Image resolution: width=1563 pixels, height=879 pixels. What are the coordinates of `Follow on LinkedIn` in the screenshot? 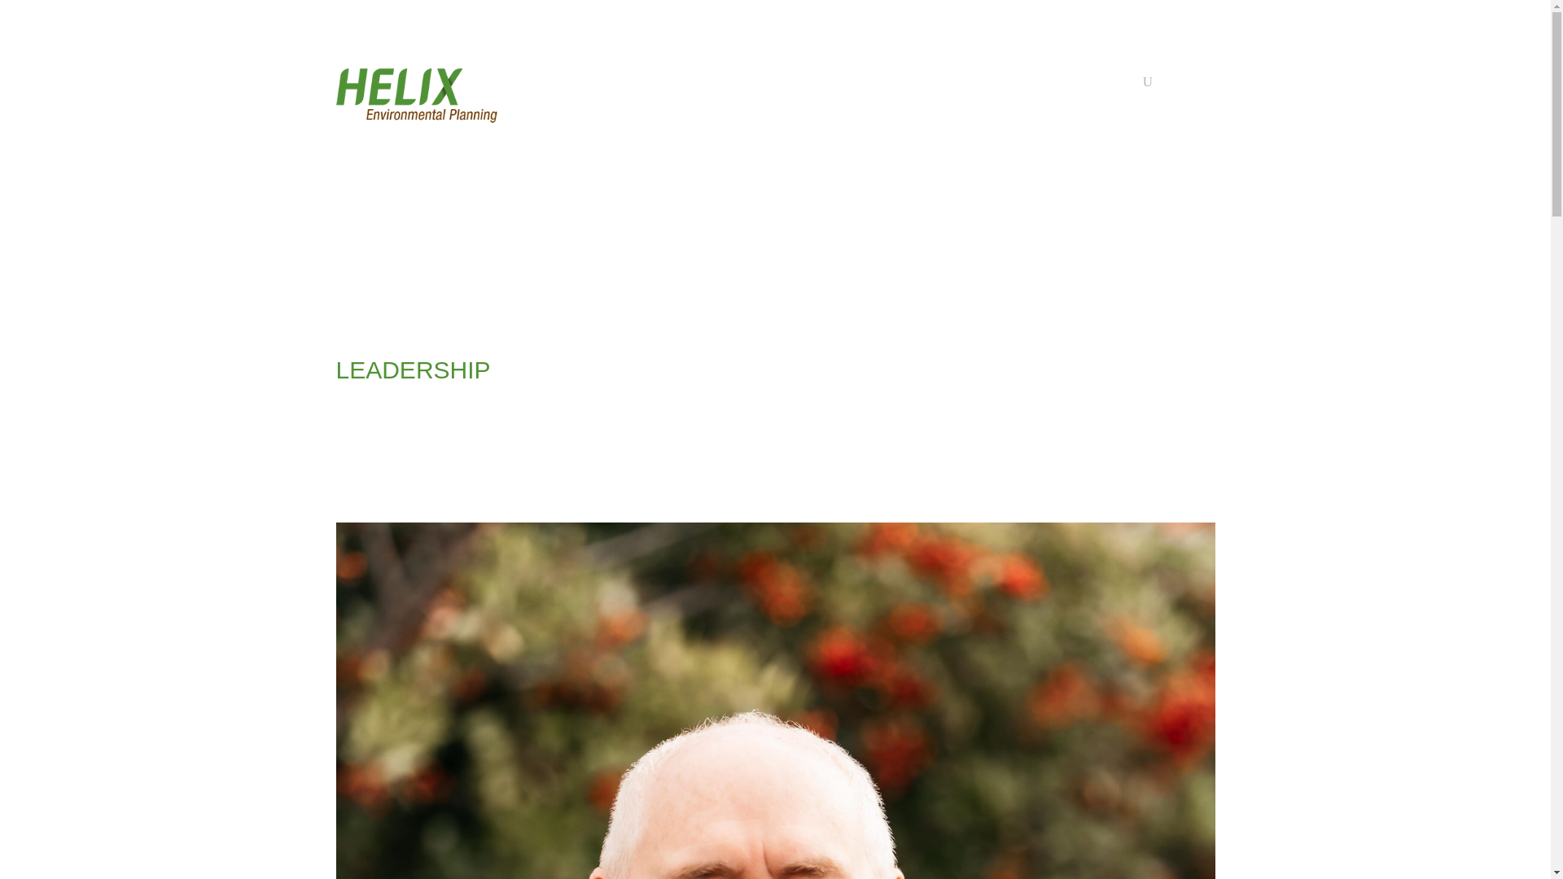 It's located at (985, 182).